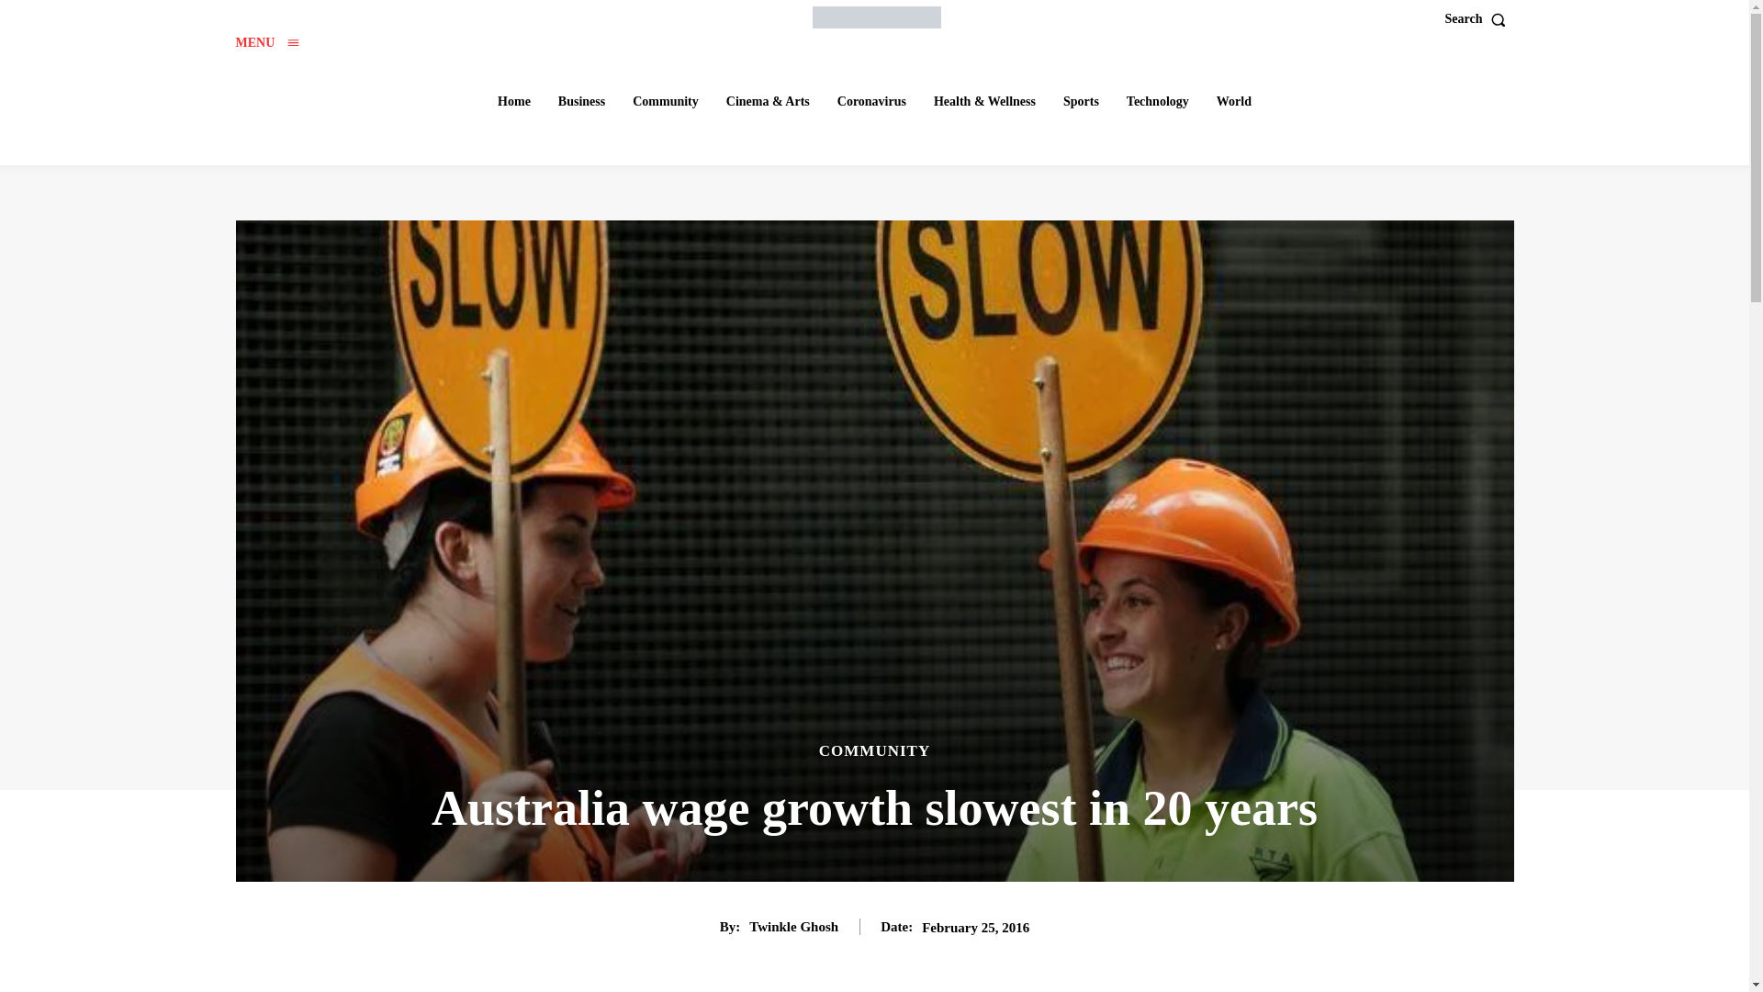 The height and width of the screenshot is (992, 1763). Describe the element at coordinates (1234, 101) in the screenshot. I see `World` at that location.